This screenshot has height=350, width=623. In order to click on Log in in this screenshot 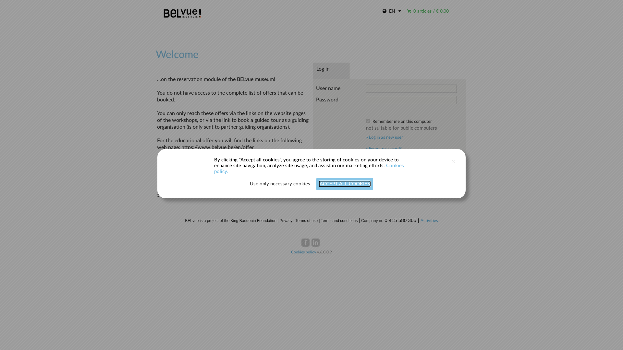, I will do `click(377, 111)`.